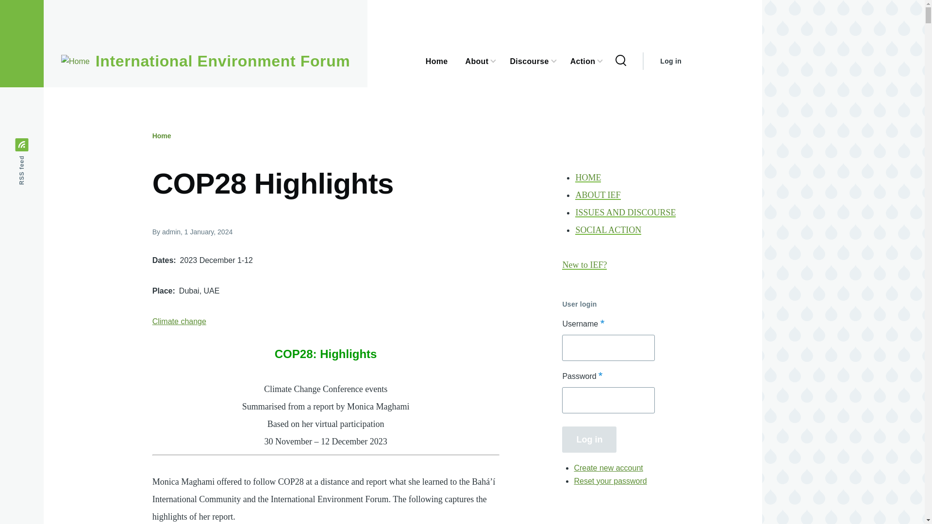 The width and height of the screenshot is (932, 524). Describe the element at coordinates (162, 136) in the screenshot. I see `Home` at that location.